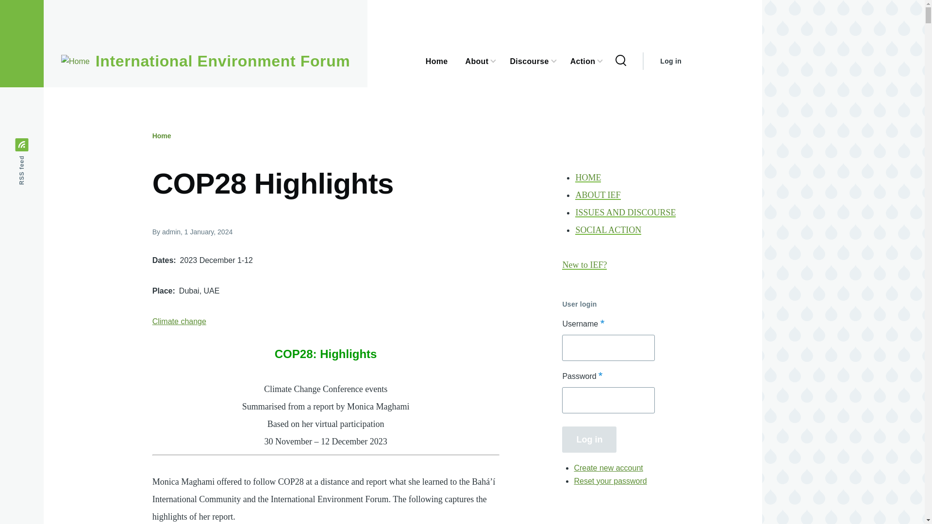 The width and height of the screenshot is (932, 524). Describe the element at coordinates (162, 136) in the screenshot. I see `Home` at that location.